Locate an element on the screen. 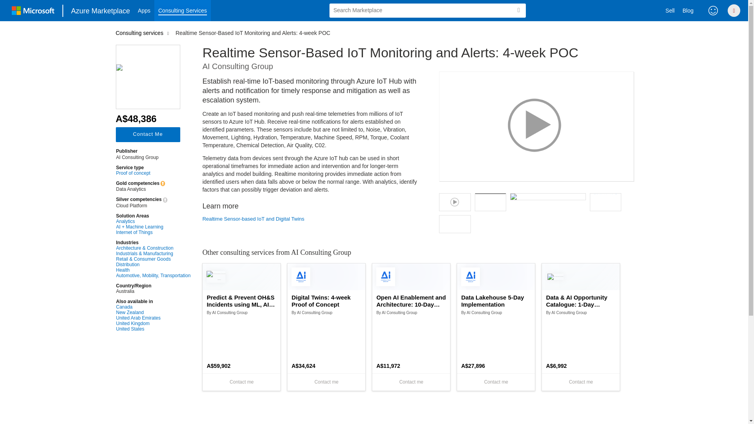  Search  is located at coordinates (518, 10).